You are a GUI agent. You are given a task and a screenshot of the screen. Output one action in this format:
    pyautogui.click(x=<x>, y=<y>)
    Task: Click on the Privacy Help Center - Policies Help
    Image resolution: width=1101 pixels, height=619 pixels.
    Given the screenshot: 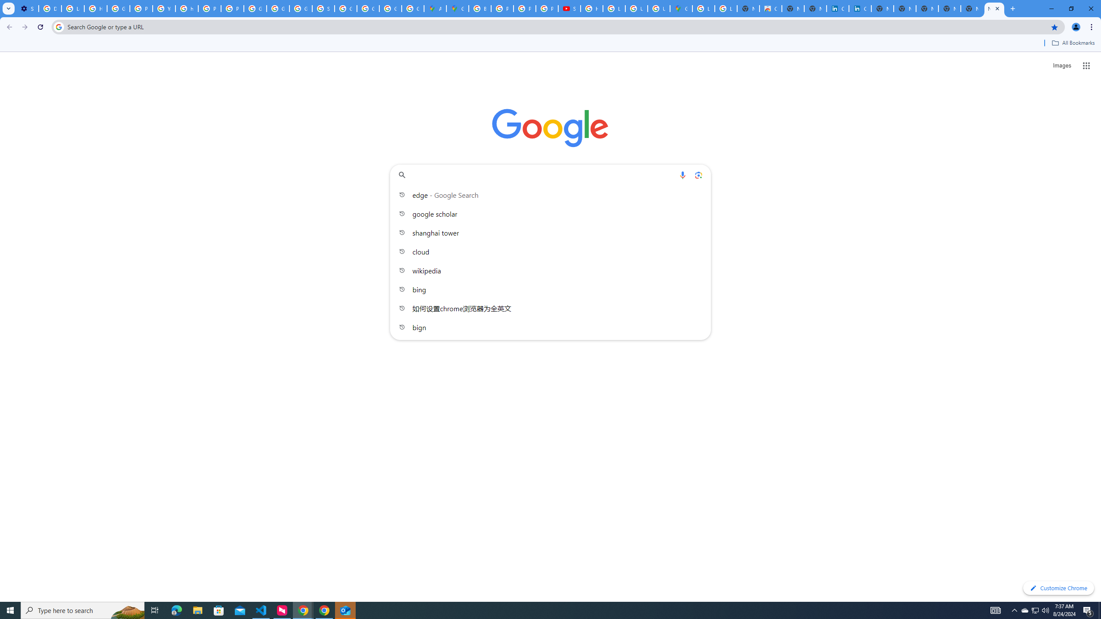 What is the action you would take?
    pyautogui.click(x=502, y=9)
    